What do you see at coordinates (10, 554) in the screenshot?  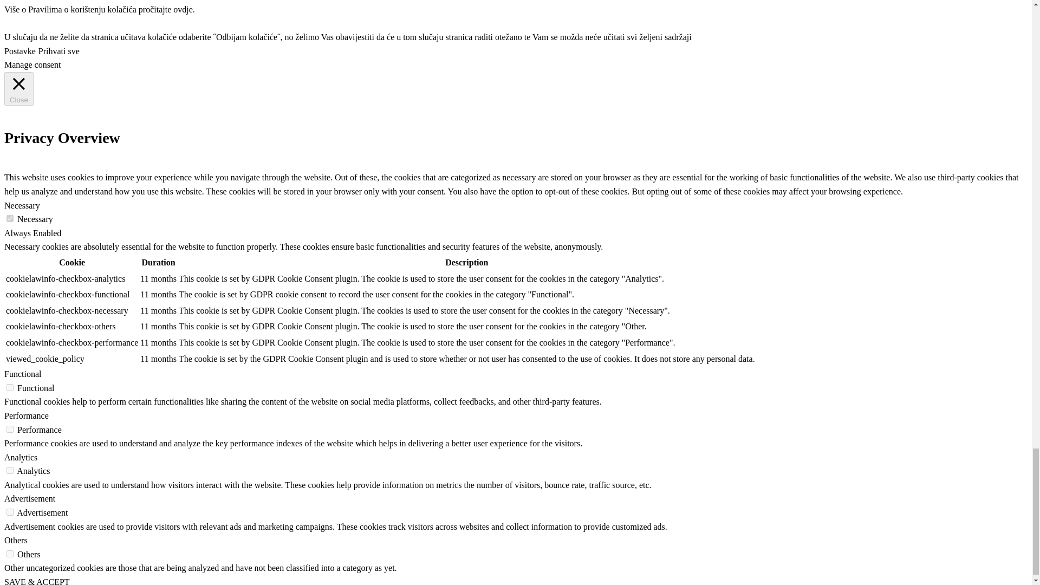 I see `on` at bounding box center [10, 554].